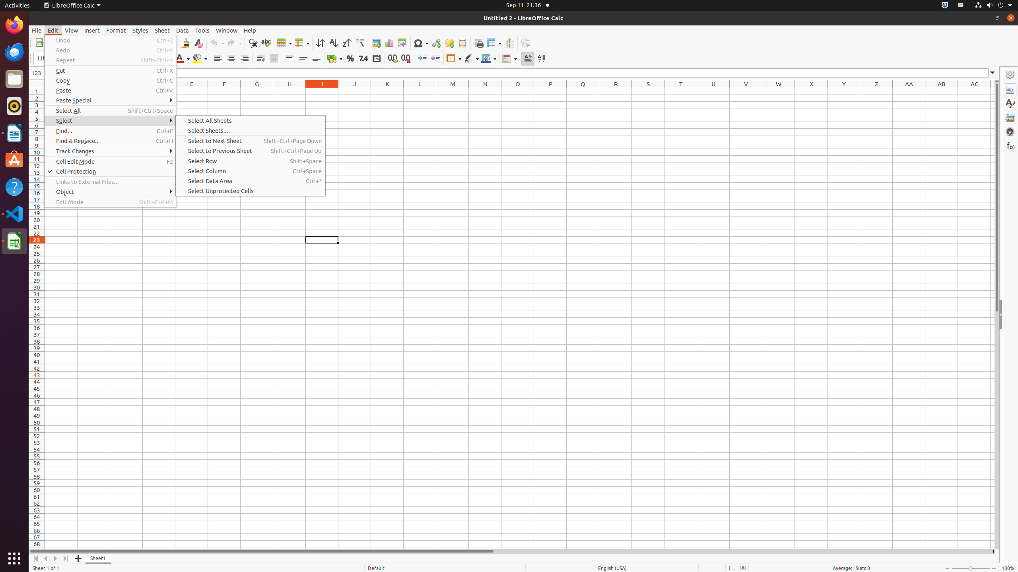 The height and width of the screenshot is (572, 1018). What do you see at coordinates (302, 43) in the screenshot?
I see `Column` at bounding box center [302, 43].